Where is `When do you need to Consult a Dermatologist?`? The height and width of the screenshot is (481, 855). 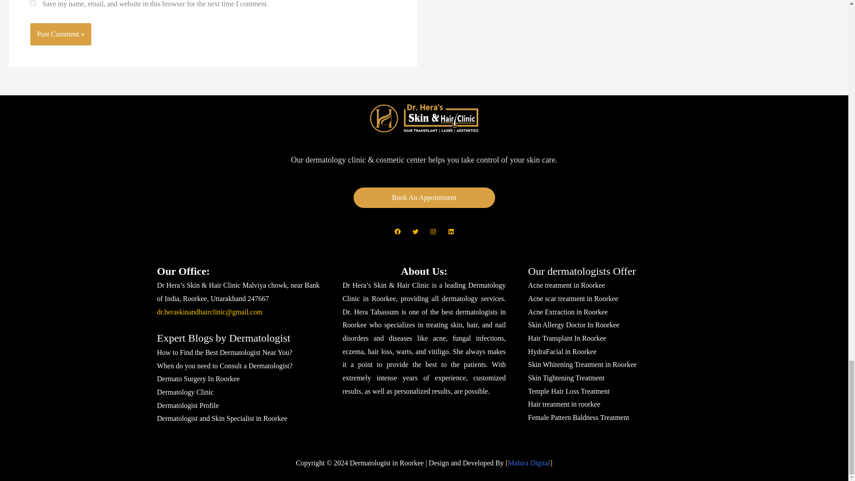
When do you need to Consult a Dermatologist? is located at coordinates (224, 366).